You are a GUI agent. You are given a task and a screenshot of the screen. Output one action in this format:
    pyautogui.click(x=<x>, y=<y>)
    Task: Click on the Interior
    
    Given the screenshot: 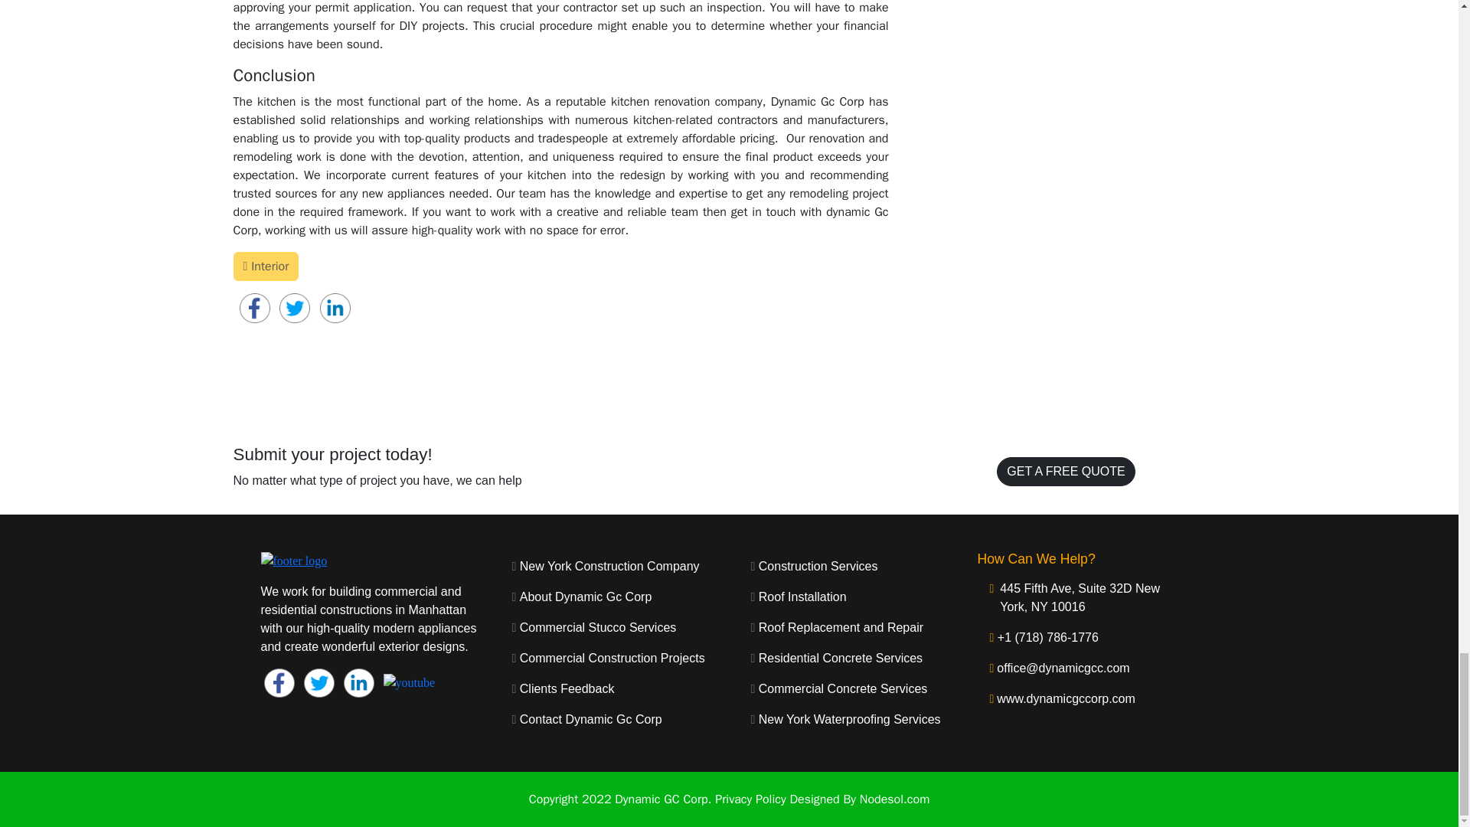 What is the action you would take?
    pyautogui.click(x=265, y=266)
    